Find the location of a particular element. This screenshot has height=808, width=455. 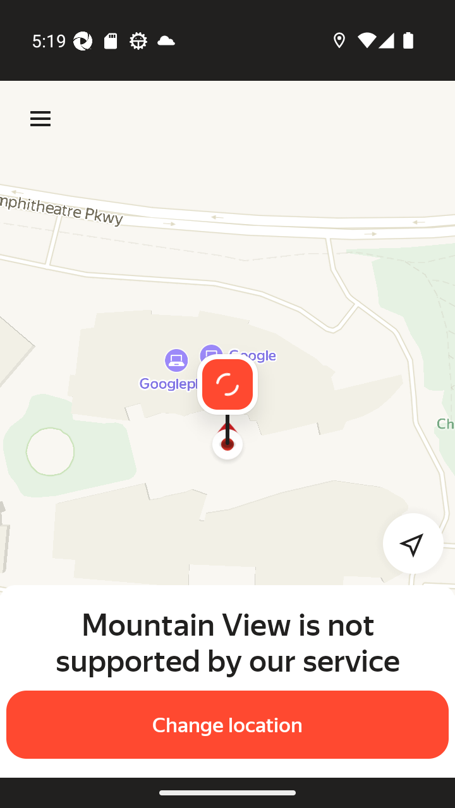

Mountain View is not supported by our service is located at coordinates (227, 642).